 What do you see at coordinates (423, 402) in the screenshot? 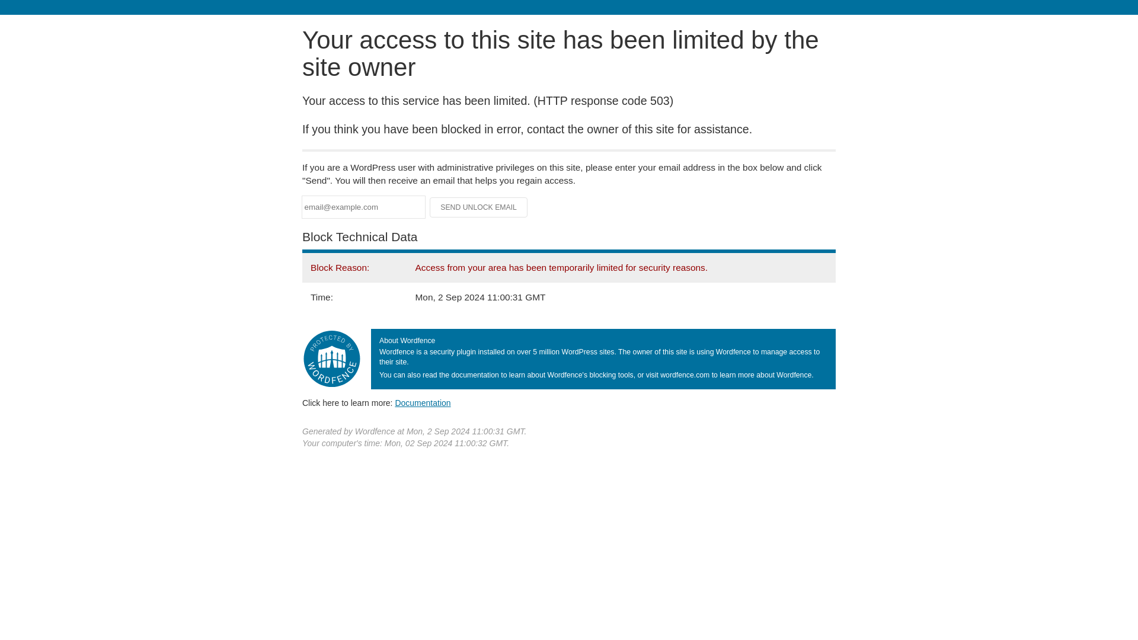
I see `Documentation` at bounding box center [423, 402].